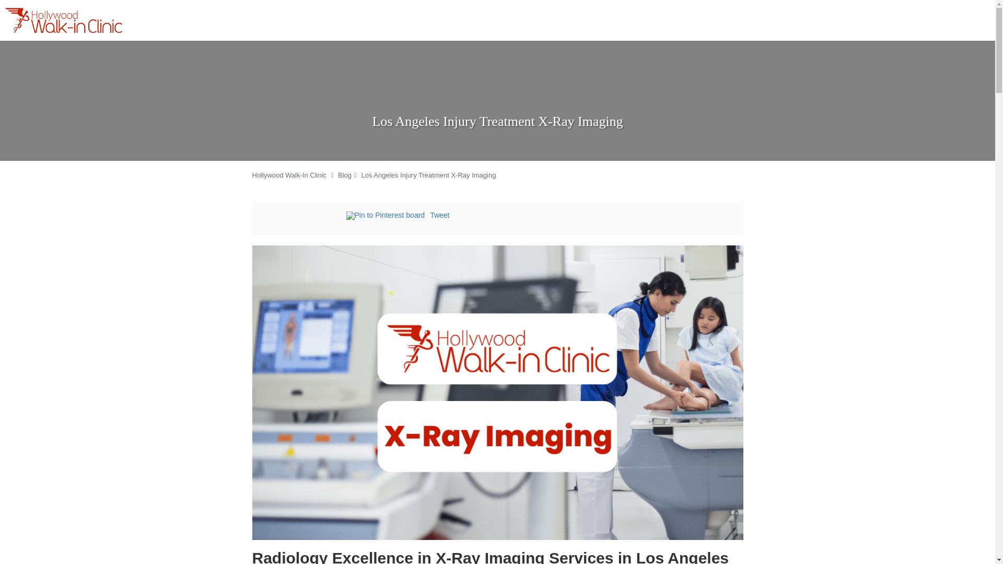 The width and height of the screenshot is (1003, 564). Describe the element at coordinates (345, 175) in the screenshot. I see `Blog` at that location.